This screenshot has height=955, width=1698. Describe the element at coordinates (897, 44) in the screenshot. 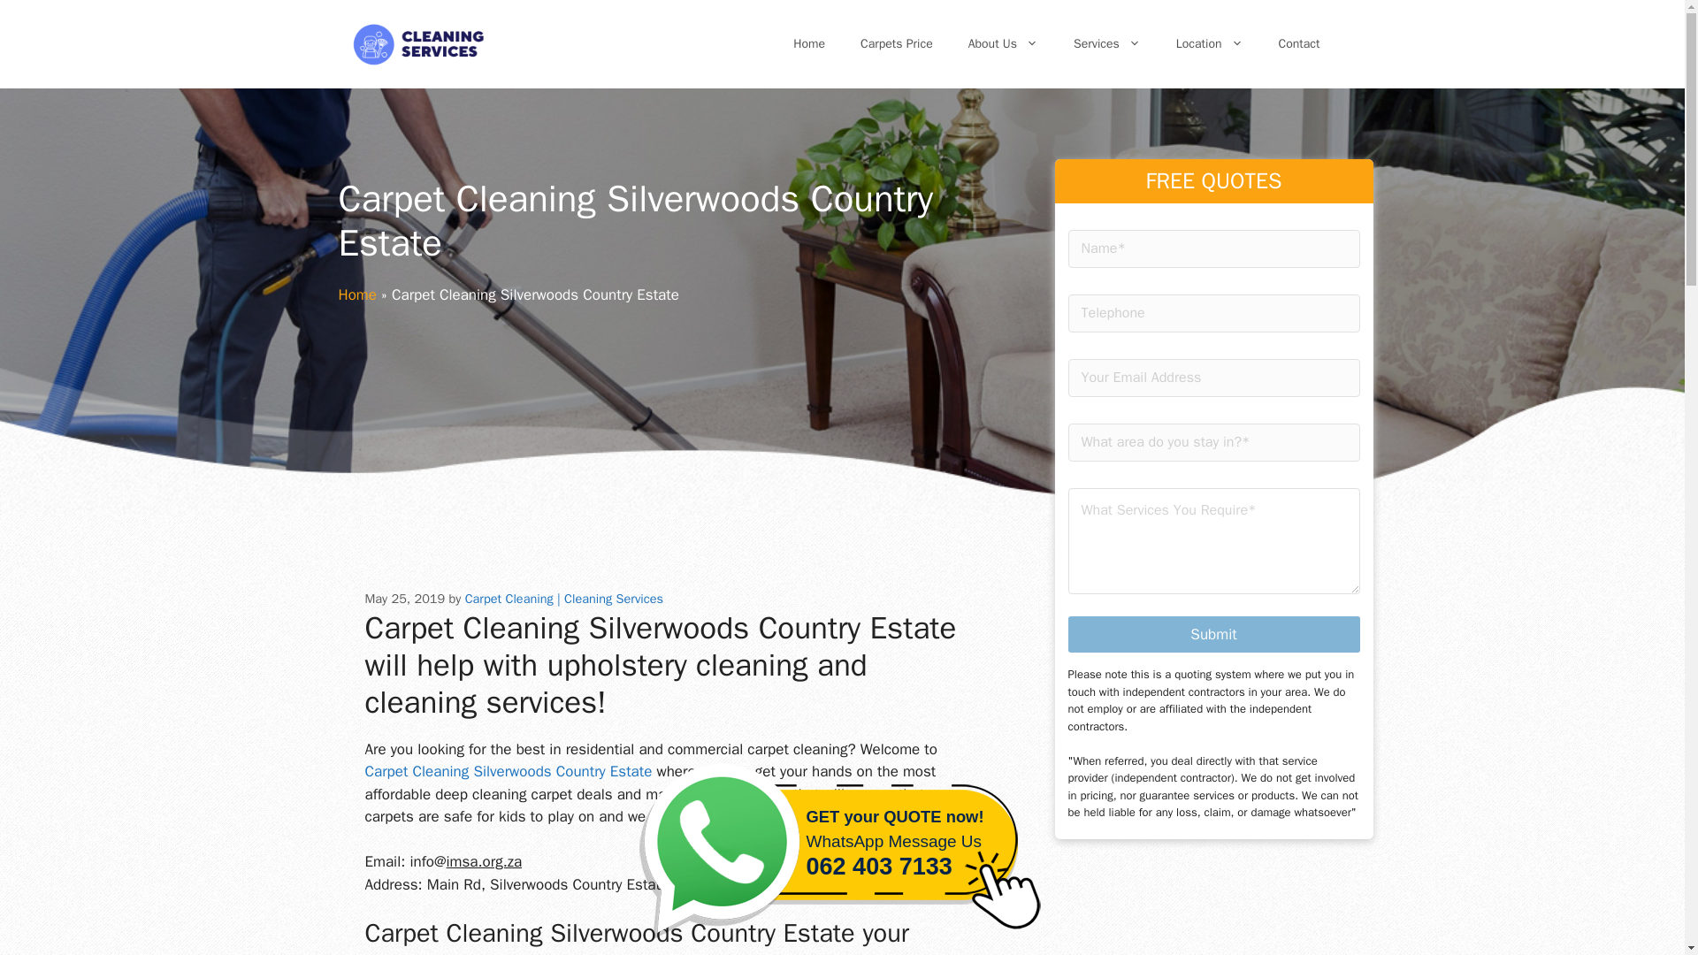

I see `Carpet Cleaning Silverwoods Country Estate` at that location.